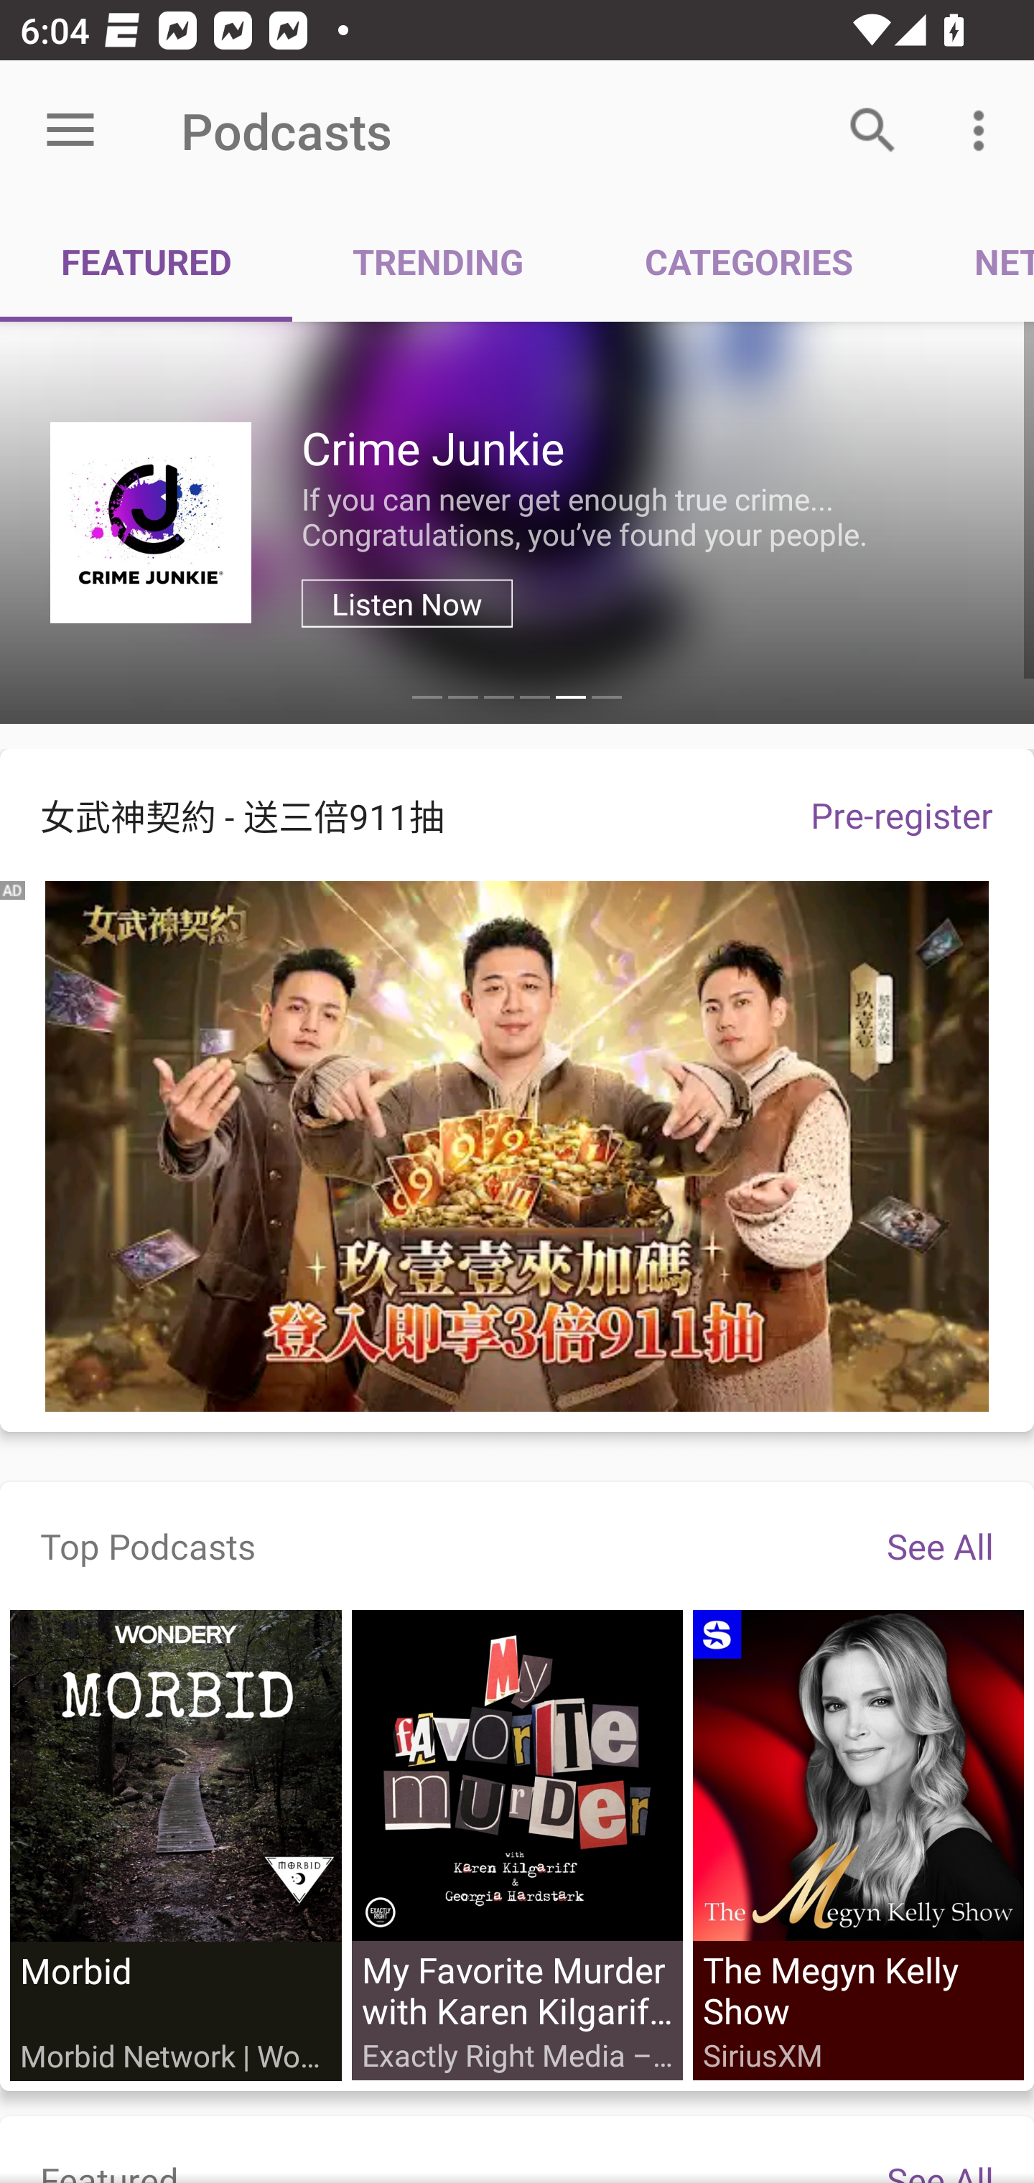 The height and width of the screenshot is (2183, 1034). What do you see at coordinates (70, 131) in the screenshot?
I see `Open menu` at bounding box center [70, 131].